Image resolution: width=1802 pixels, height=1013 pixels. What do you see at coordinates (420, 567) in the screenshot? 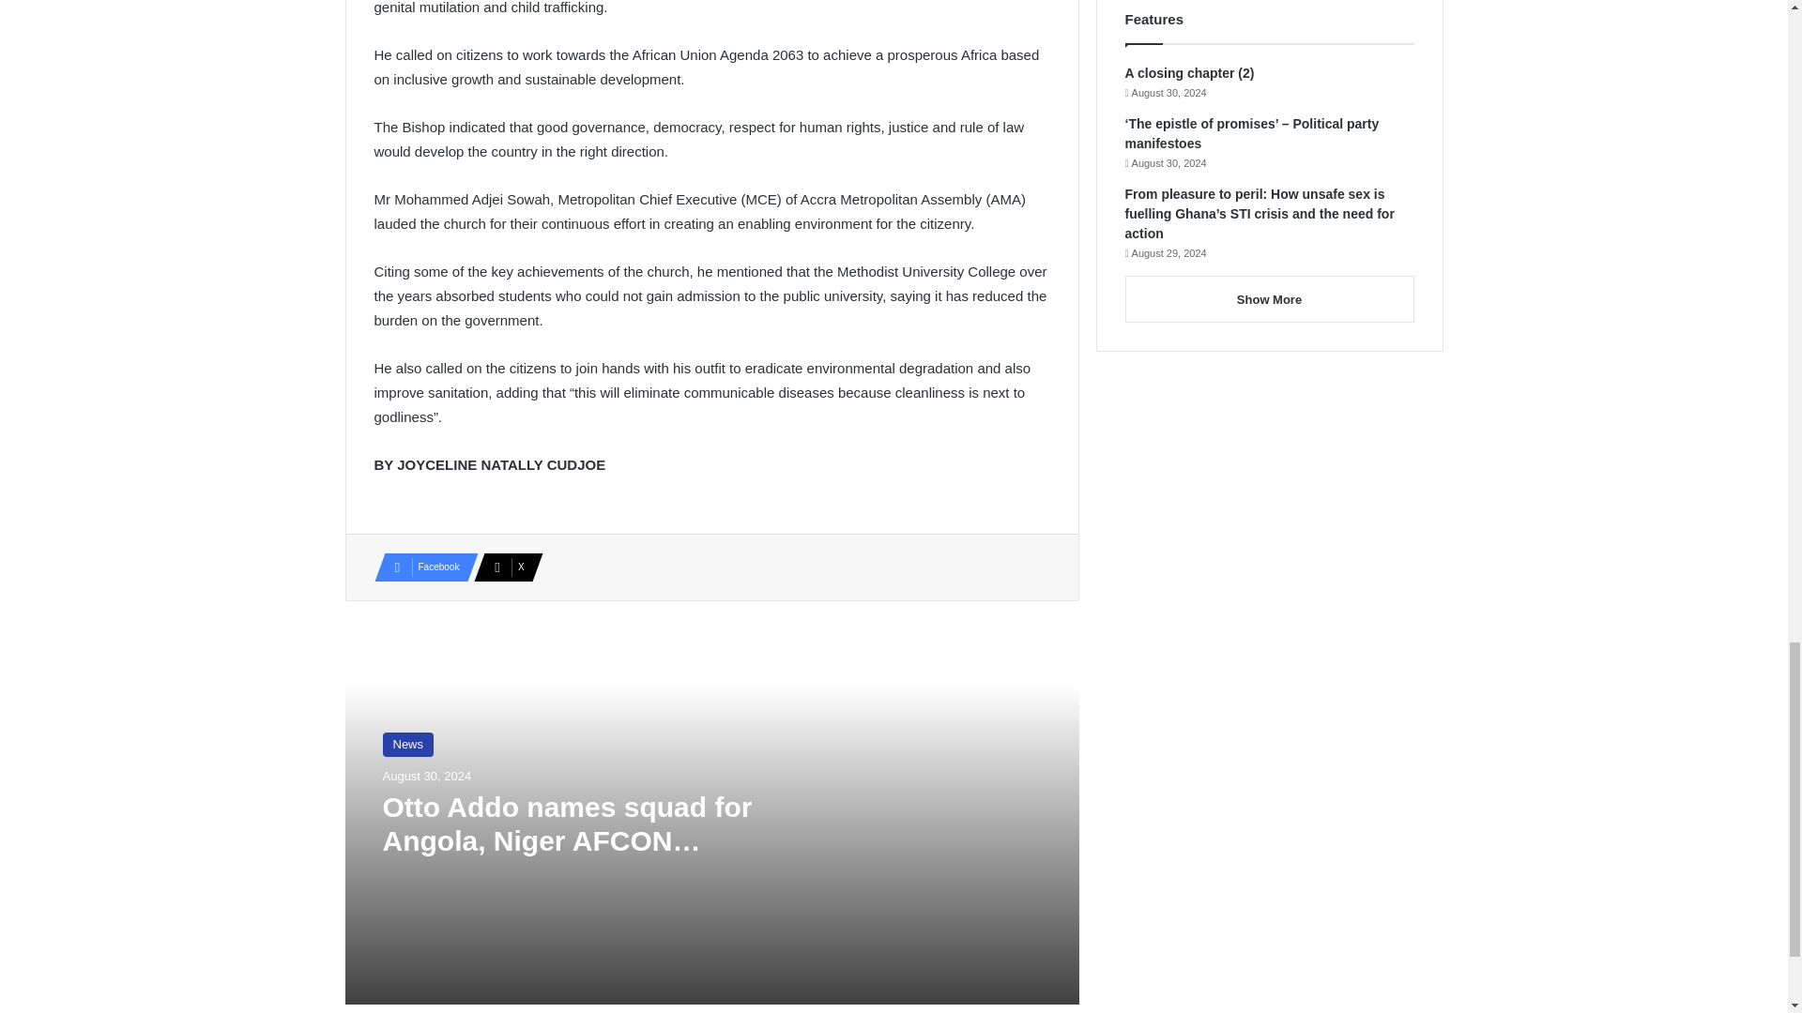
I see `Facebook` at bounding box center [420, 567].